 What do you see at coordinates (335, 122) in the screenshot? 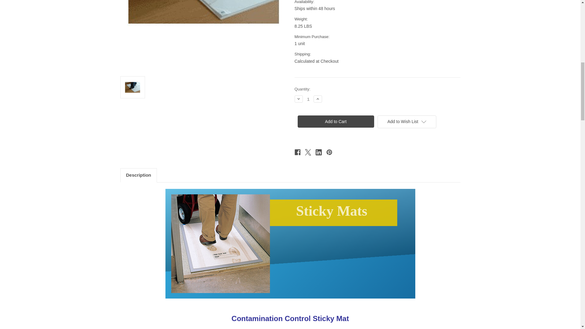
I see `Add to Cart` at bounding box center [335, 122].